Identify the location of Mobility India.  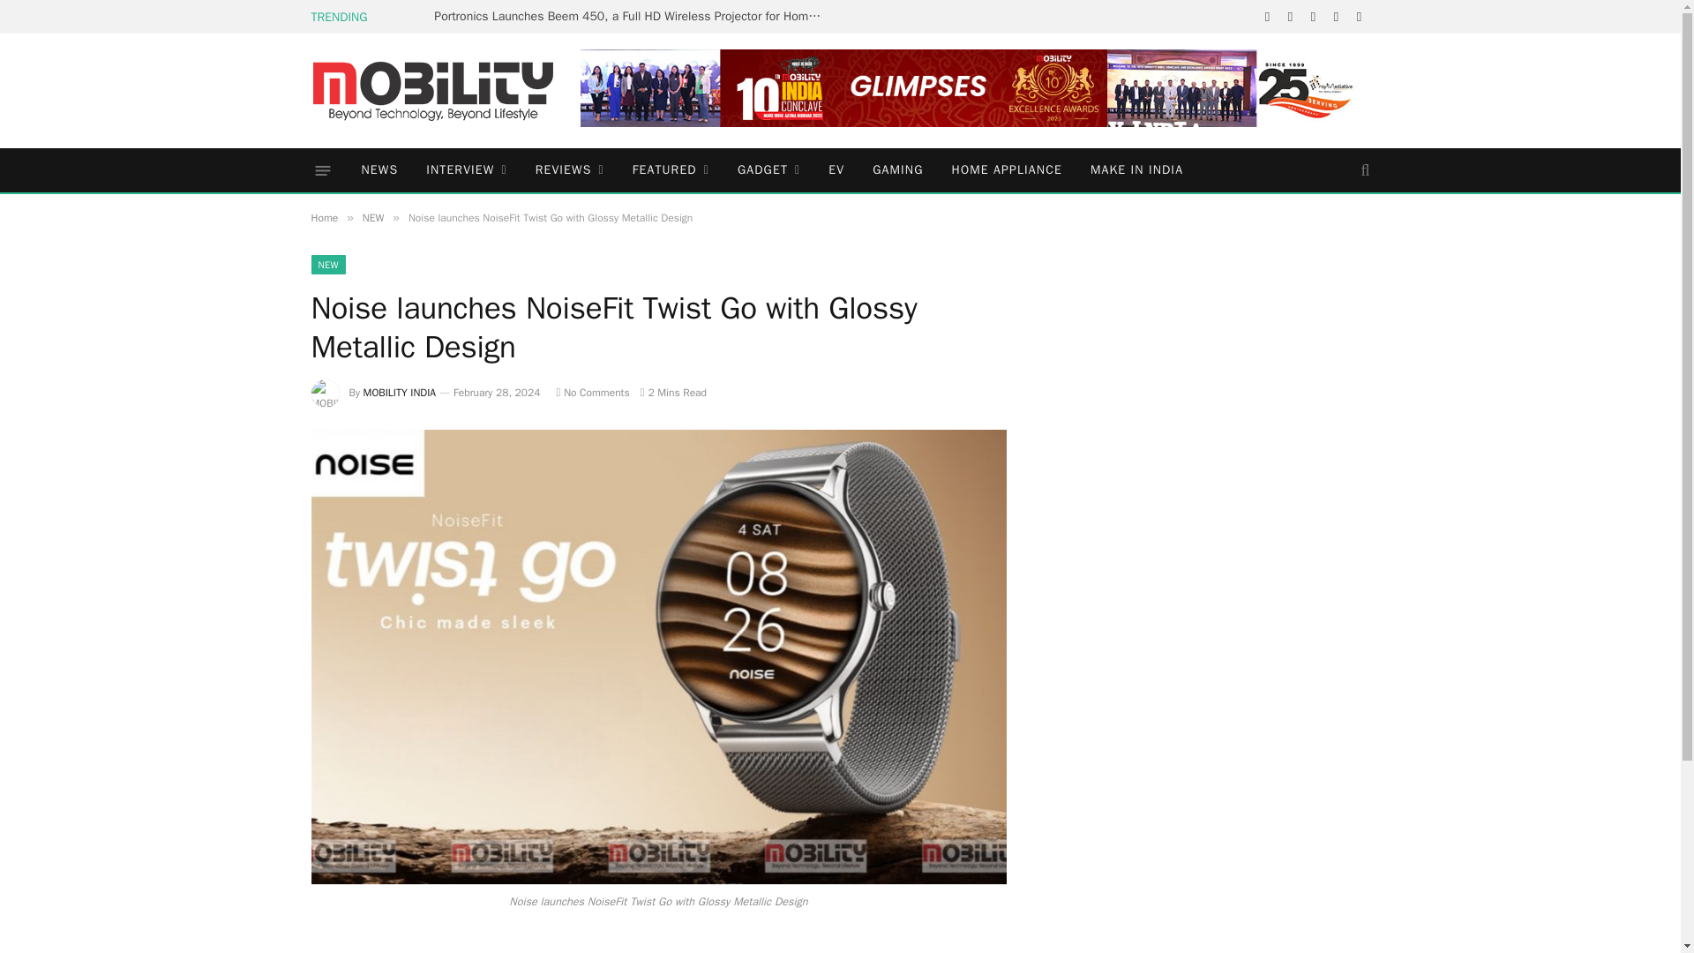
(431, 90).